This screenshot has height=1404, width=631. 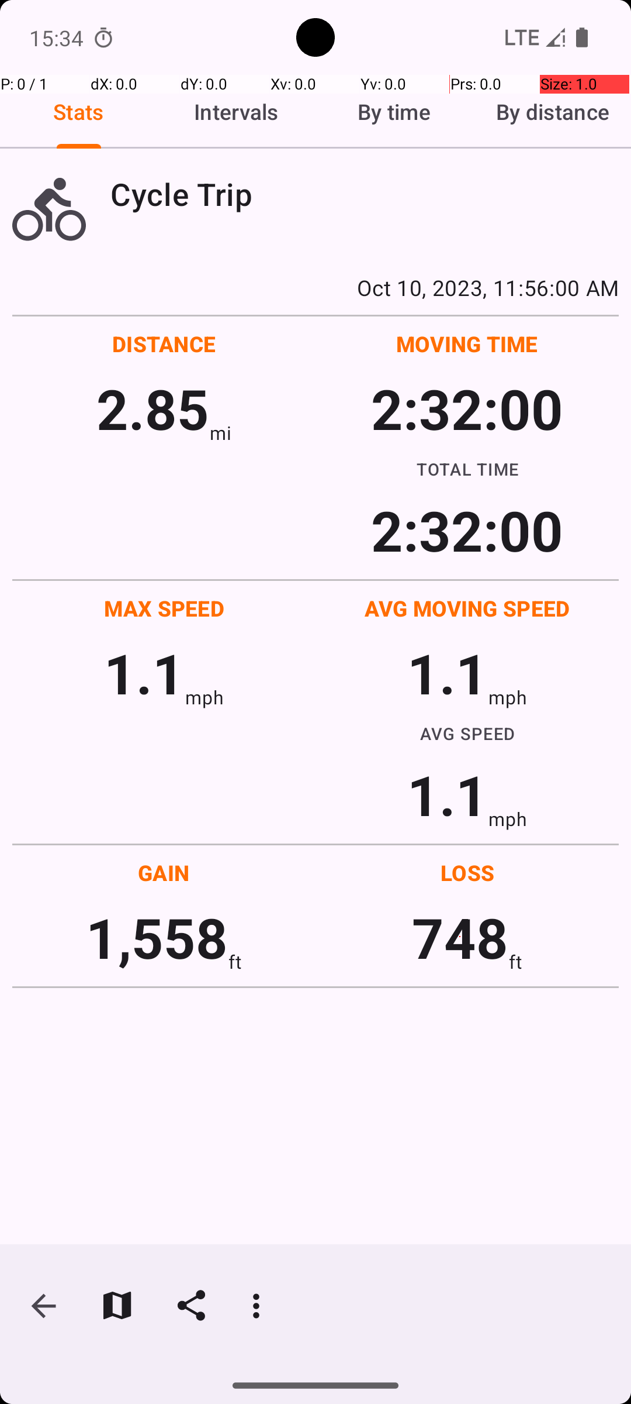 What do you see at coordinates (365, 194) in the screenshot?
I see `Cycle Trip` at bounding box center [365, 194].